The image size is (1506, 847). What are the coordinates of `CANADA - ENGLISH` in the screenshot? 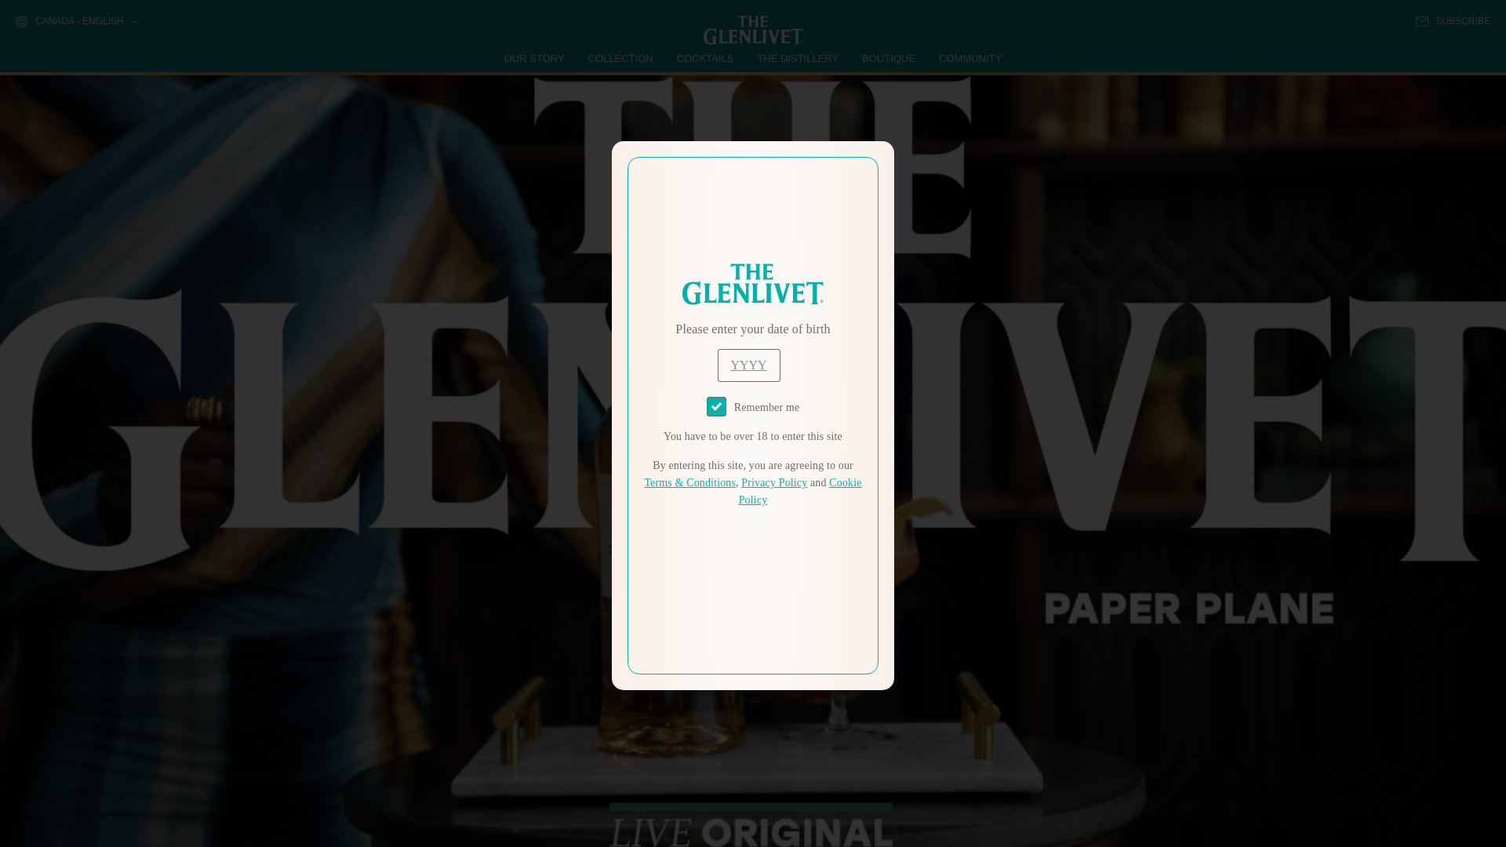 It's located at (75, 22).